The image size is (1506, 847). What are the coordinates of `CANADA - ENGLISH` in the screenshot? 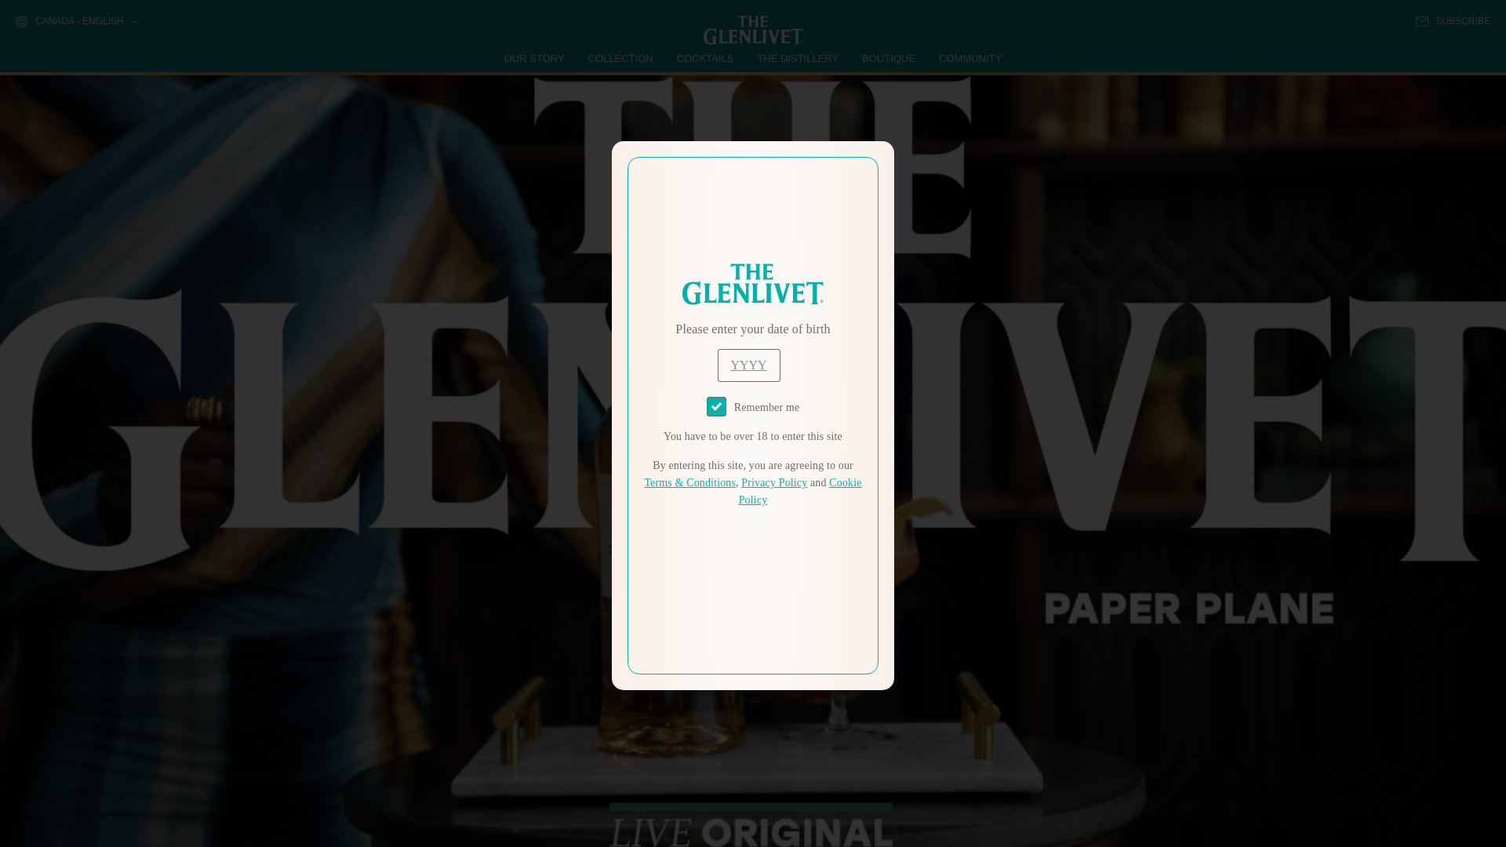 It's located at (75, 22).